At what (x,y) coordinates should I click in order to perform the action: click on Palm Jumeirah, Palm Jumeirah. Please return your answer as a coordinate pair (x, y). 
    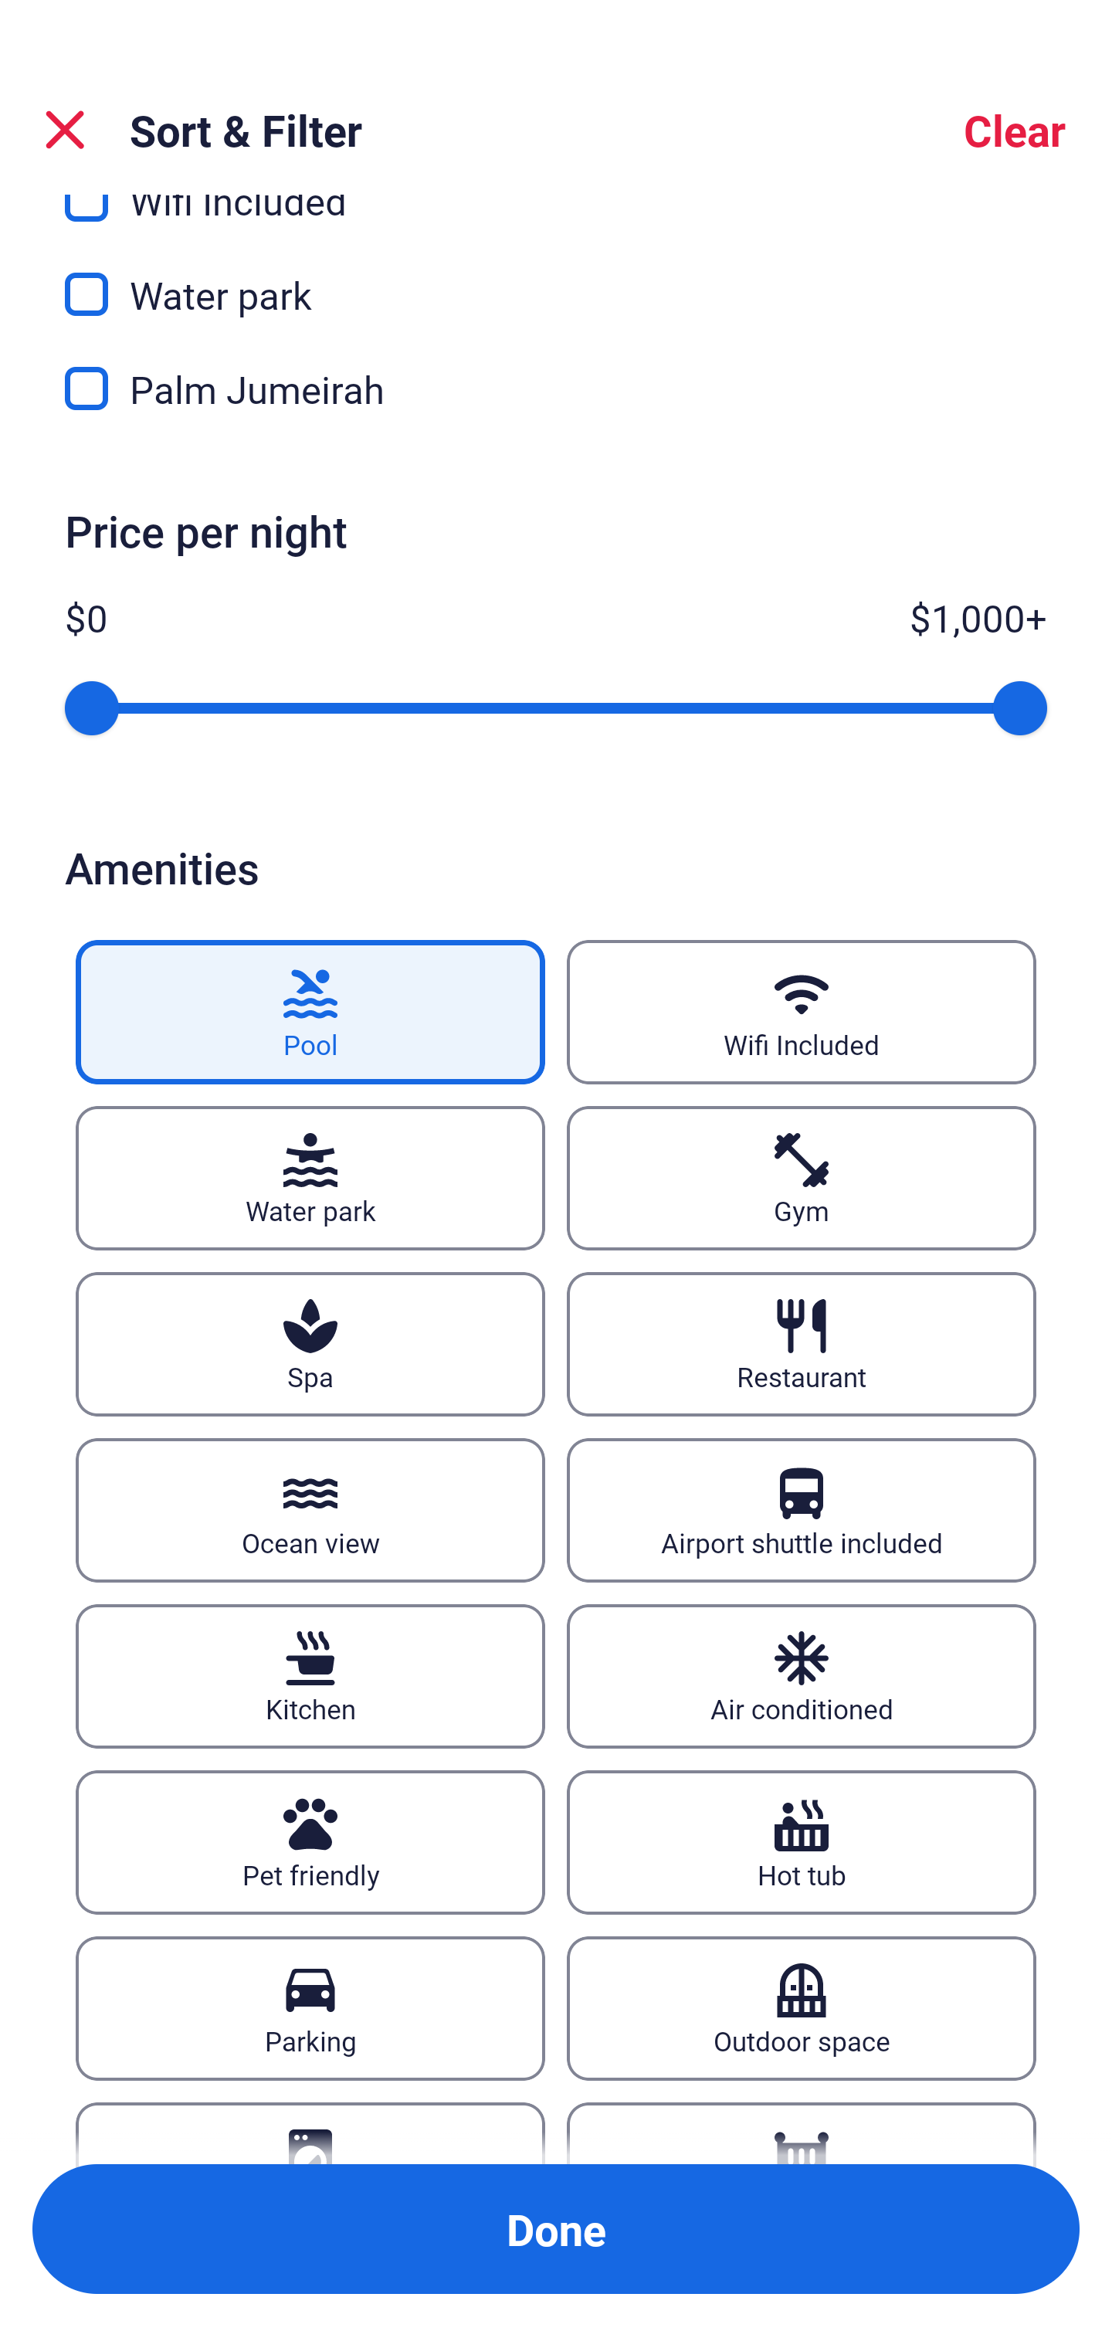
    Looking at the image, I should click on (556, 388).